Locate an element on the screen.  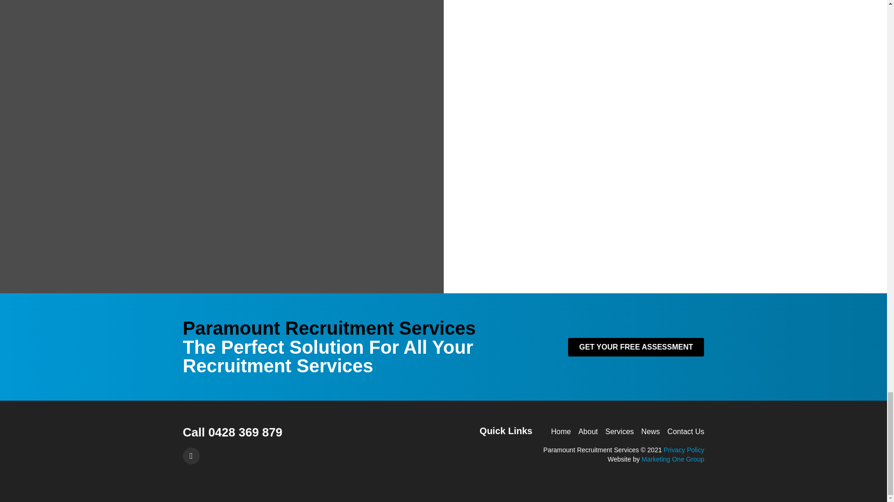
Marketing One Group is located at coordinates (673, 459).